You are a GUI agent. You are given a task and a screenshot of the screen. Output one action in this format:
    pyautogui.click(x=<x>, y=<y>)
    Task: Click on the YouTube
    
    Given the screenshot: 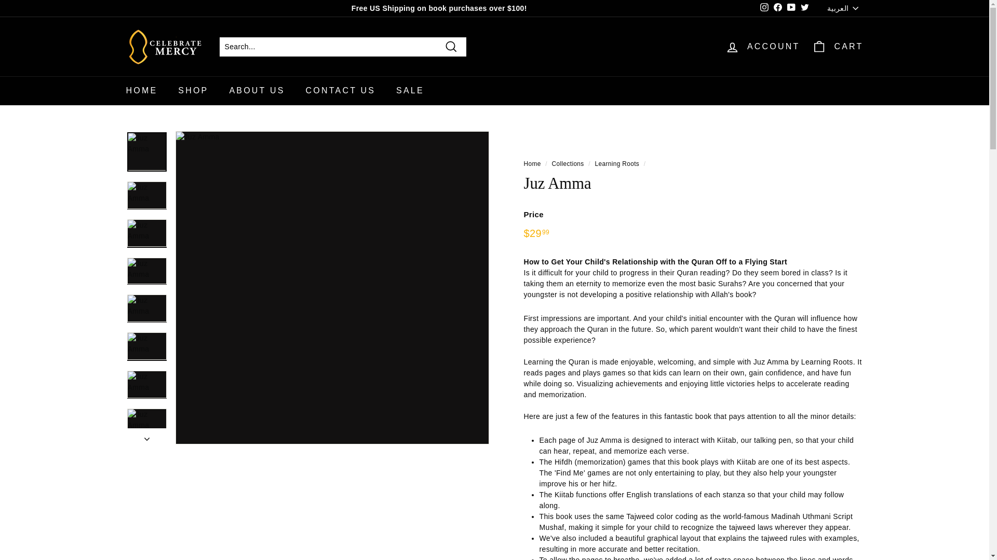 What is the action you would take?
    pyautogui.click(x=791, y=9)
    